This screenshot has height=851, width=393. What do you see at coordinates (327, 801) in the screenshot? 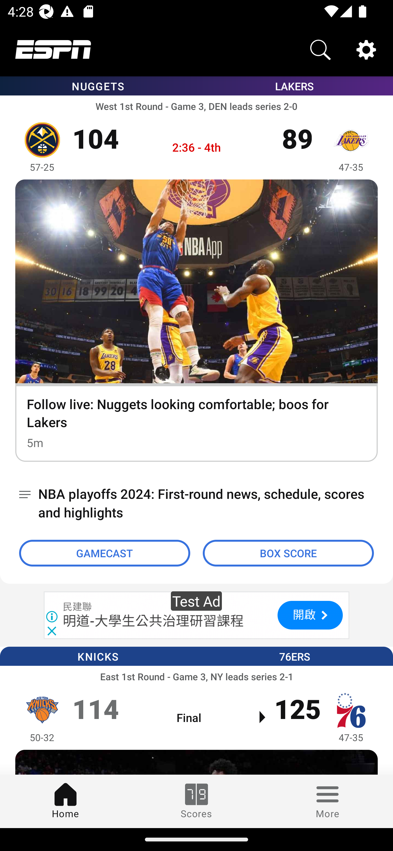
I see `More` at bounding box center [327, 801].